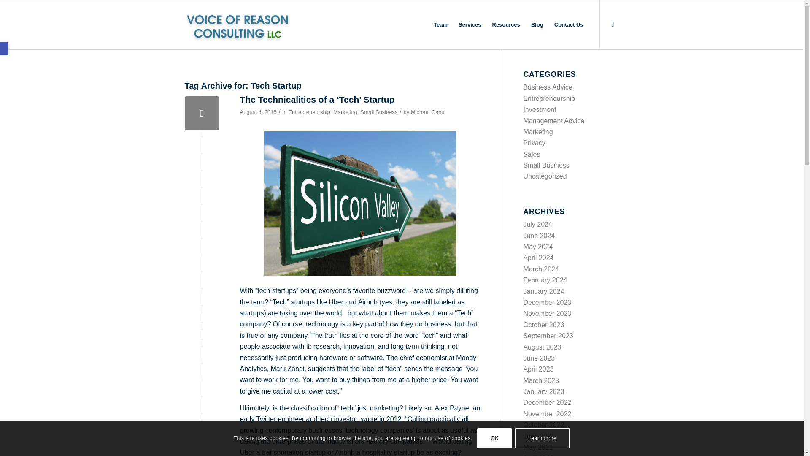  Describe the element at coordinates (548, 87) in the screenshot. I see `Business Advice` at that location.